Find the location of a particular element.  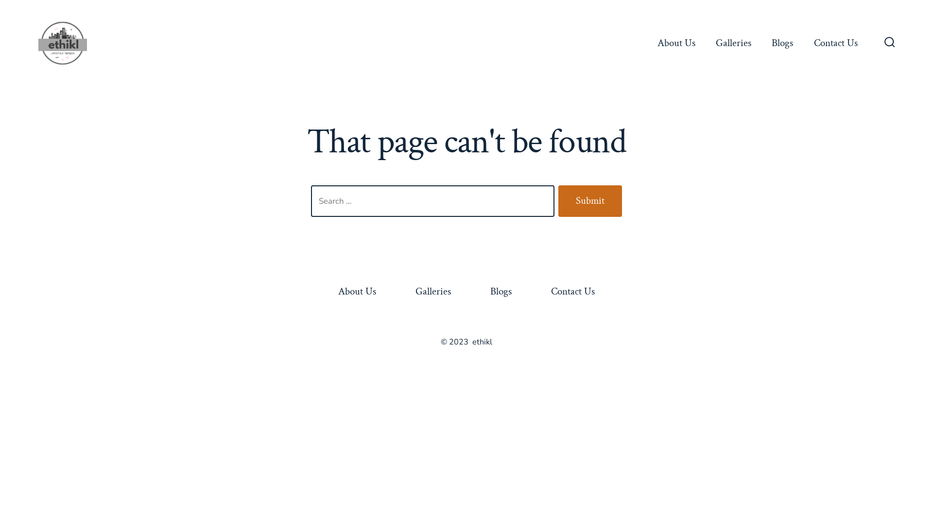

Galleries is located at coordinates (433, 292).